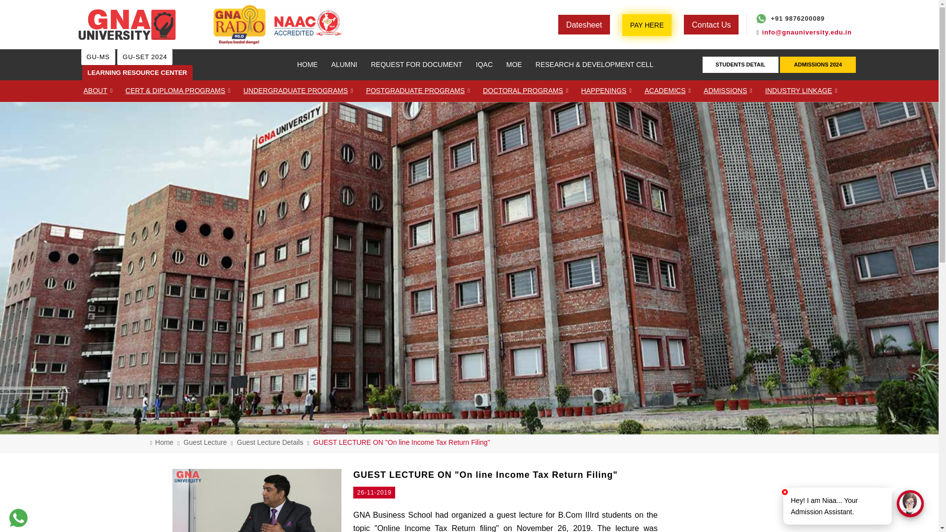 Image resolution: width=946 pixels, height=532 pixels. I want to click on Datesheet, so click(583, 25).